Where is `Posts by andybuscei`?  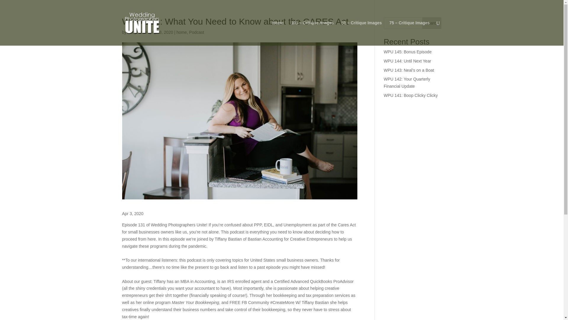
Posts by andybuscei is located at coordinates (138, 32).